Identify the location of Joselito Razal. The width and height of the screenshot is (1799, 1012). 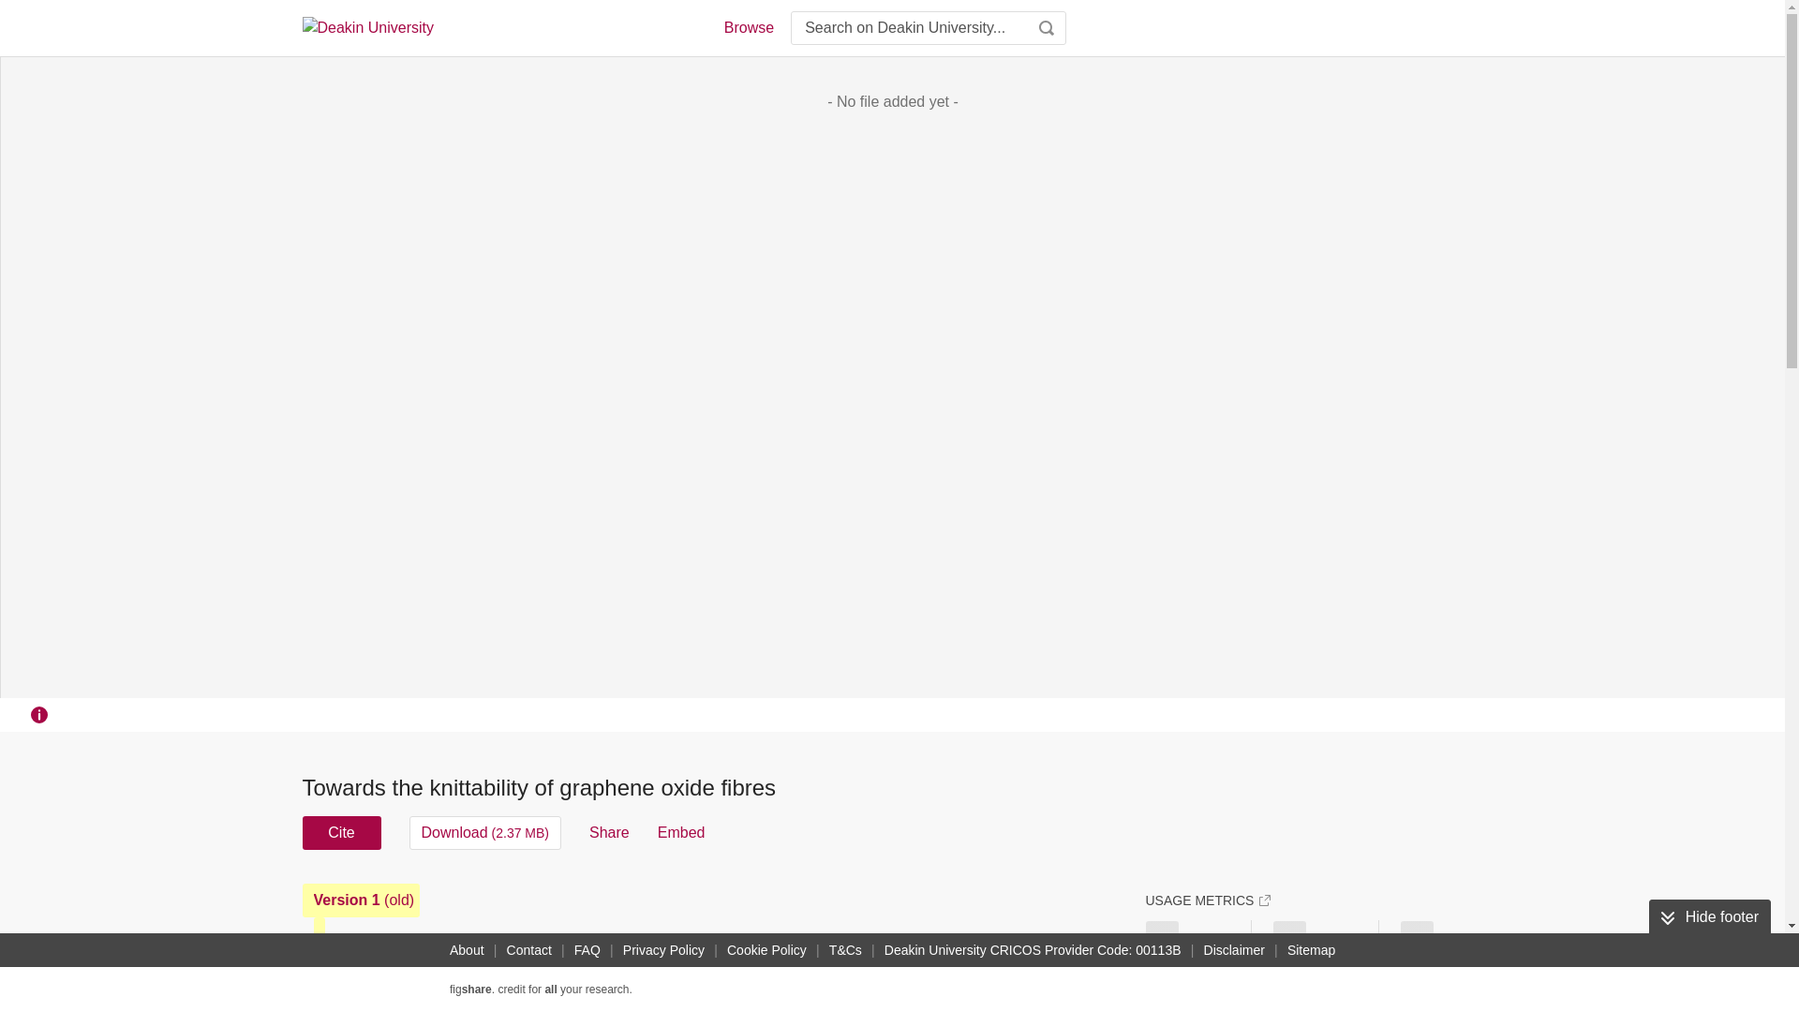
(401, 975).